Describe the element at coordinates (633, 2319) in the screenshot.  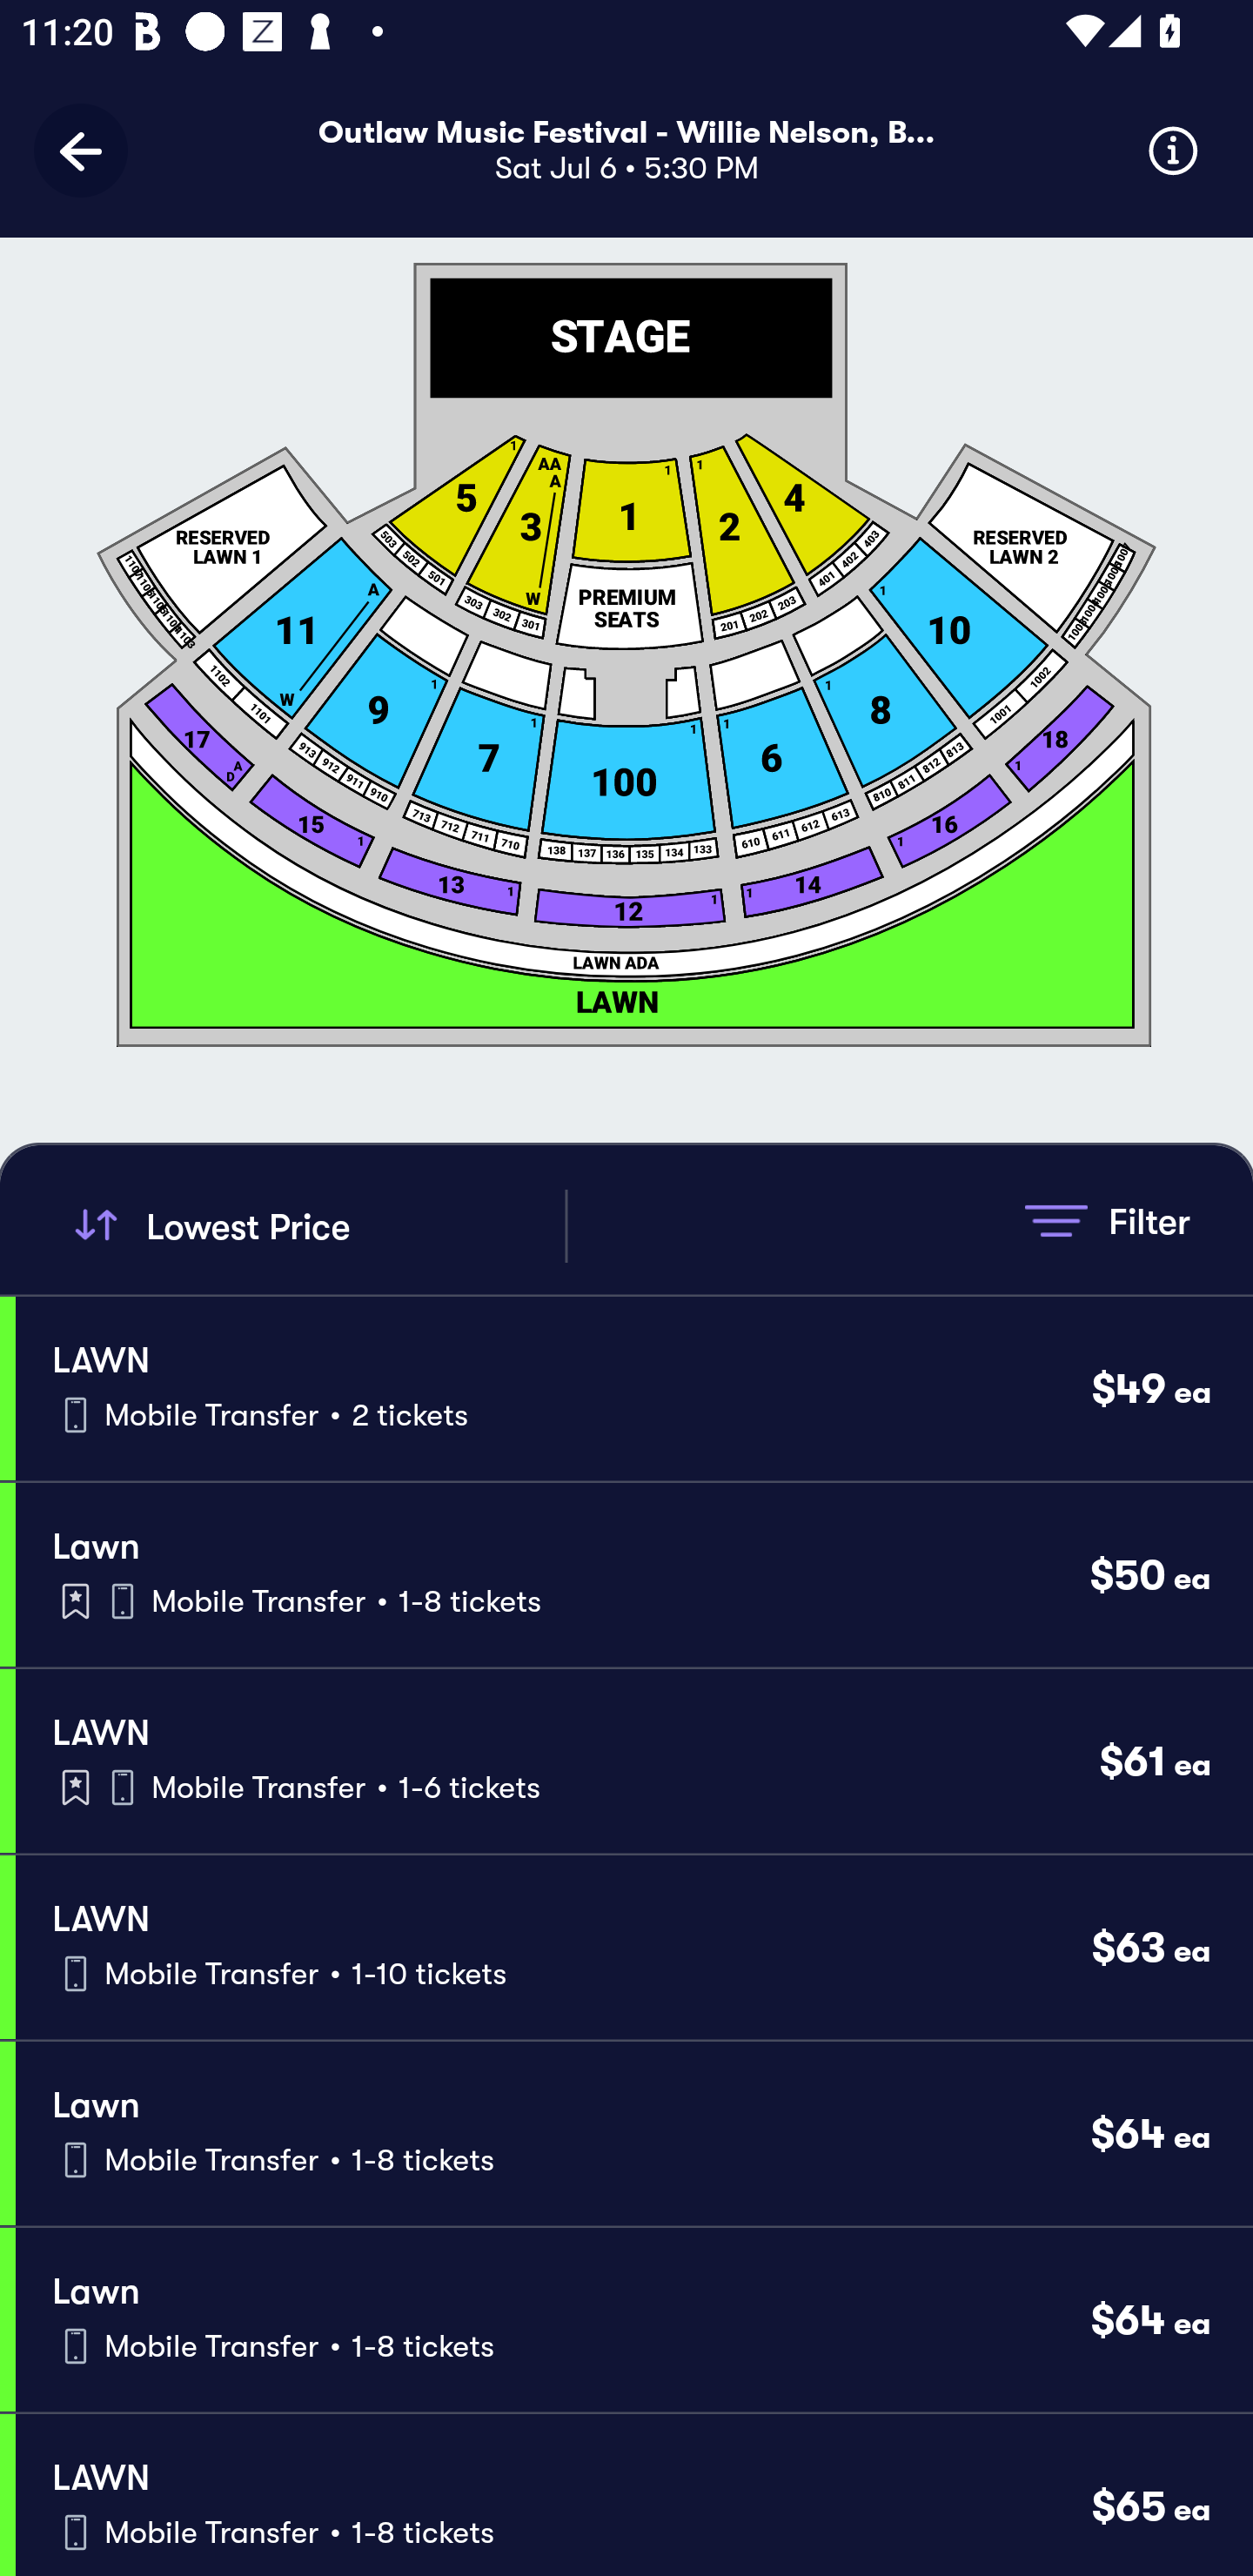
I see `Lawn Mobile Transfer • 1-8 tickets $64 ea` at that location.